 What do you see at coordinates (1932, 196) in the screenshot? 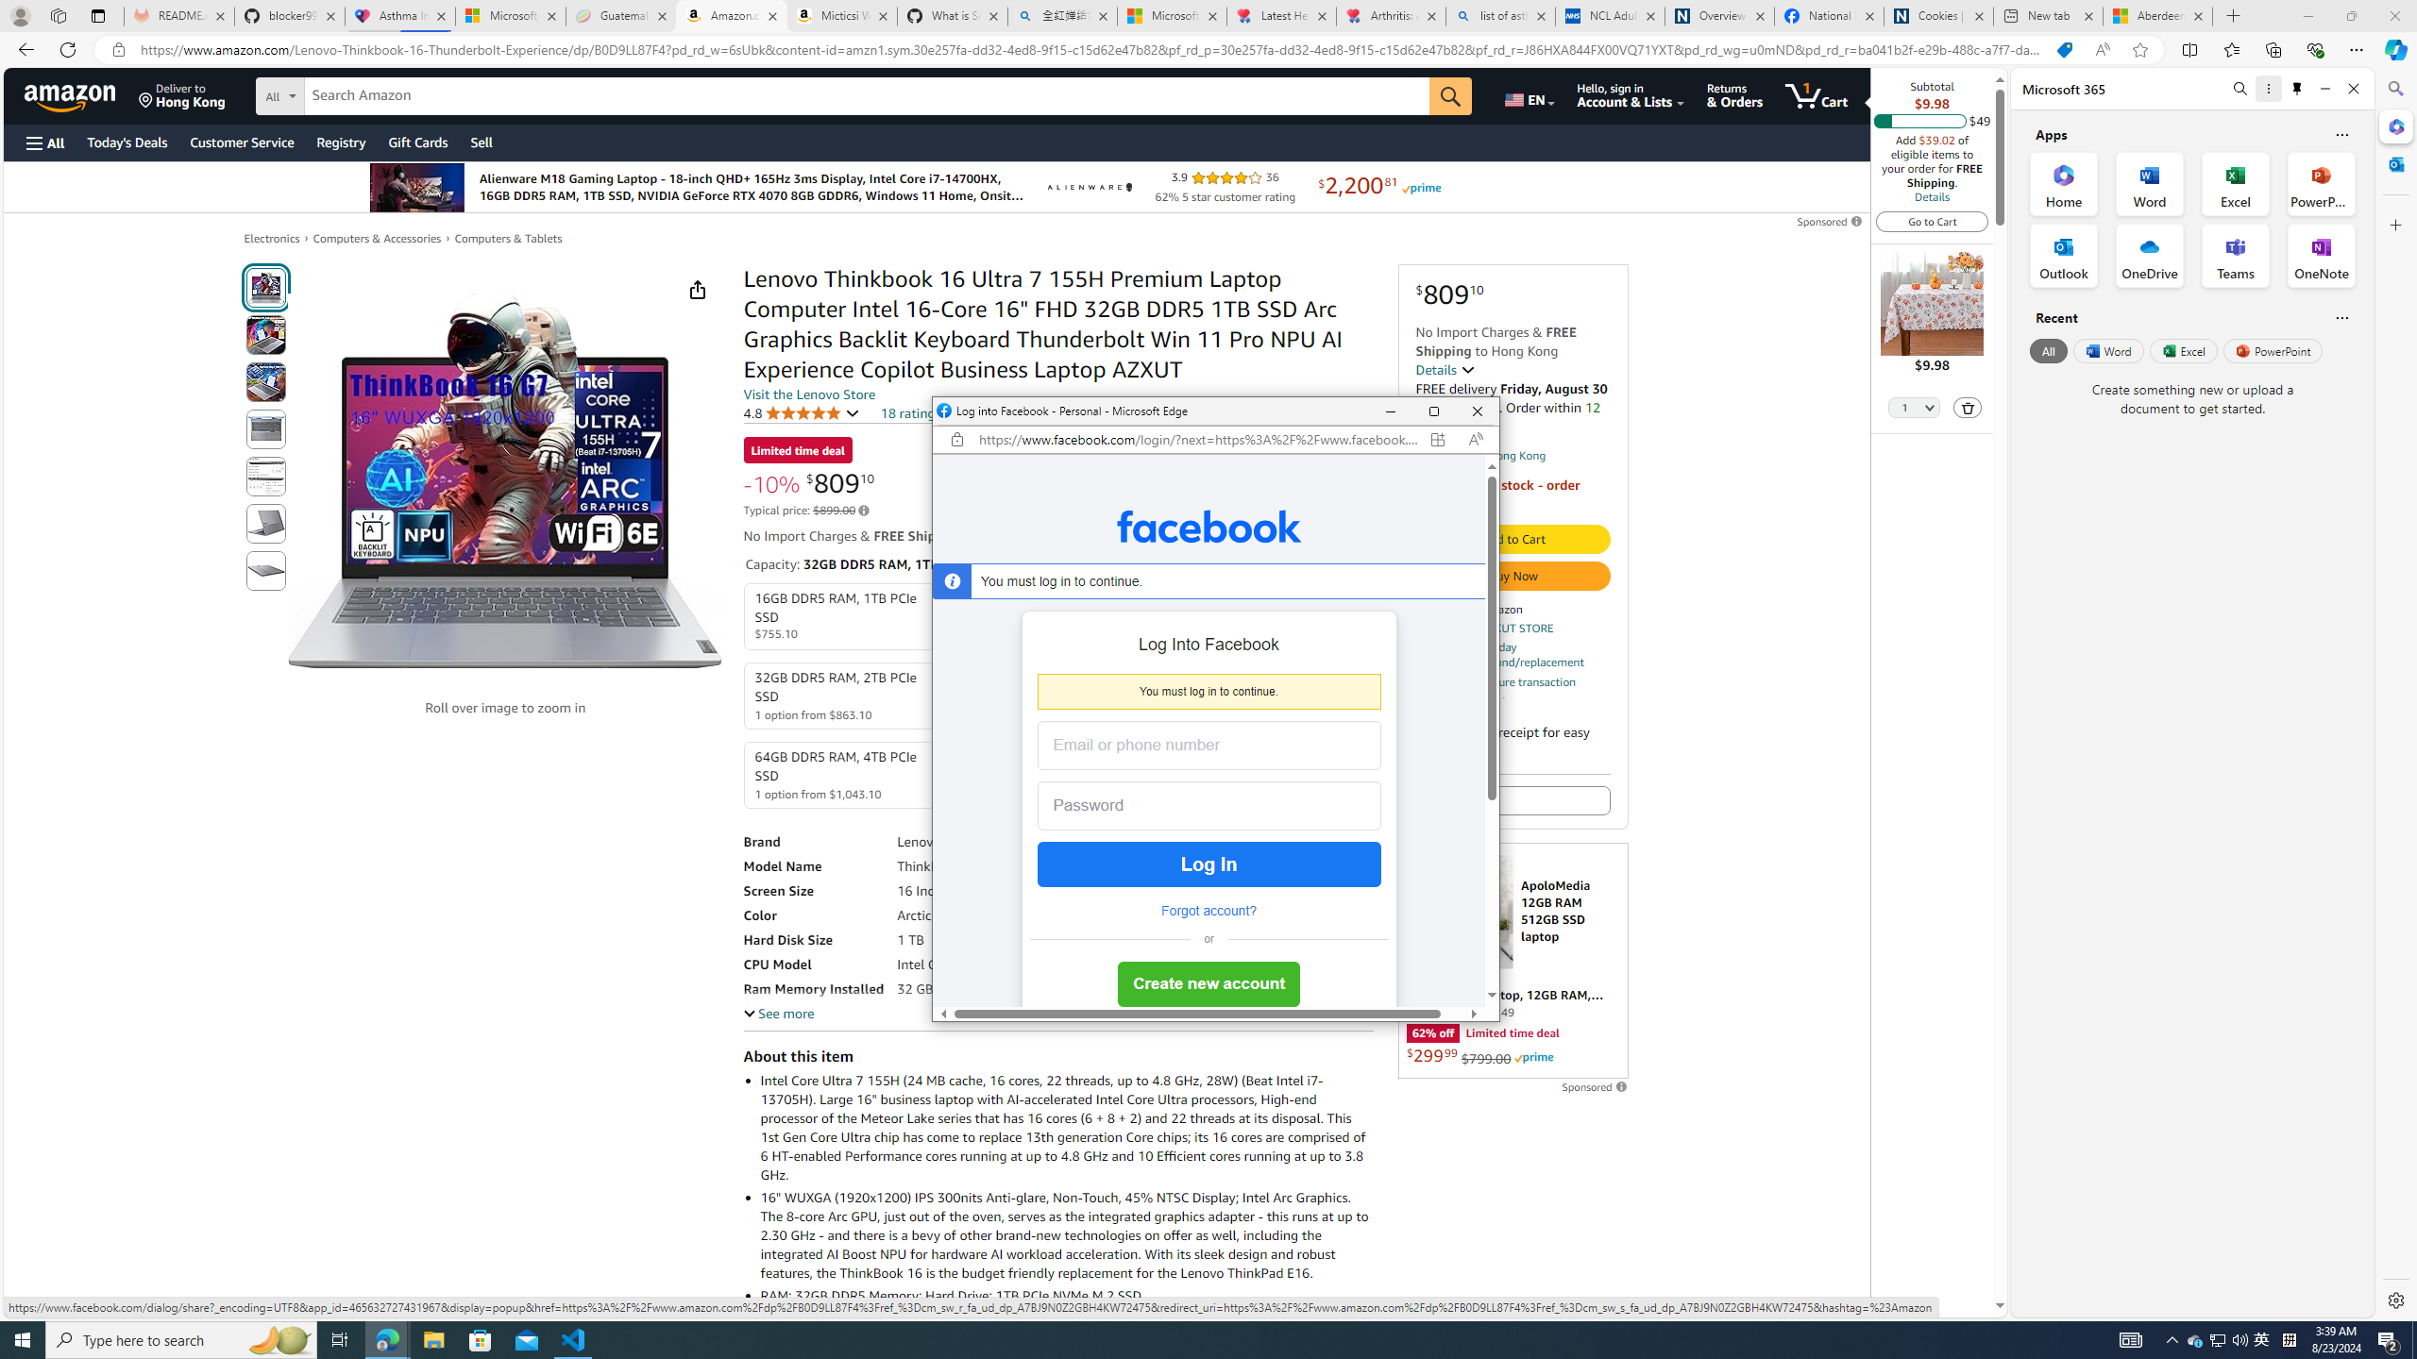
I see `Details` at bounding box center [1932, 196].